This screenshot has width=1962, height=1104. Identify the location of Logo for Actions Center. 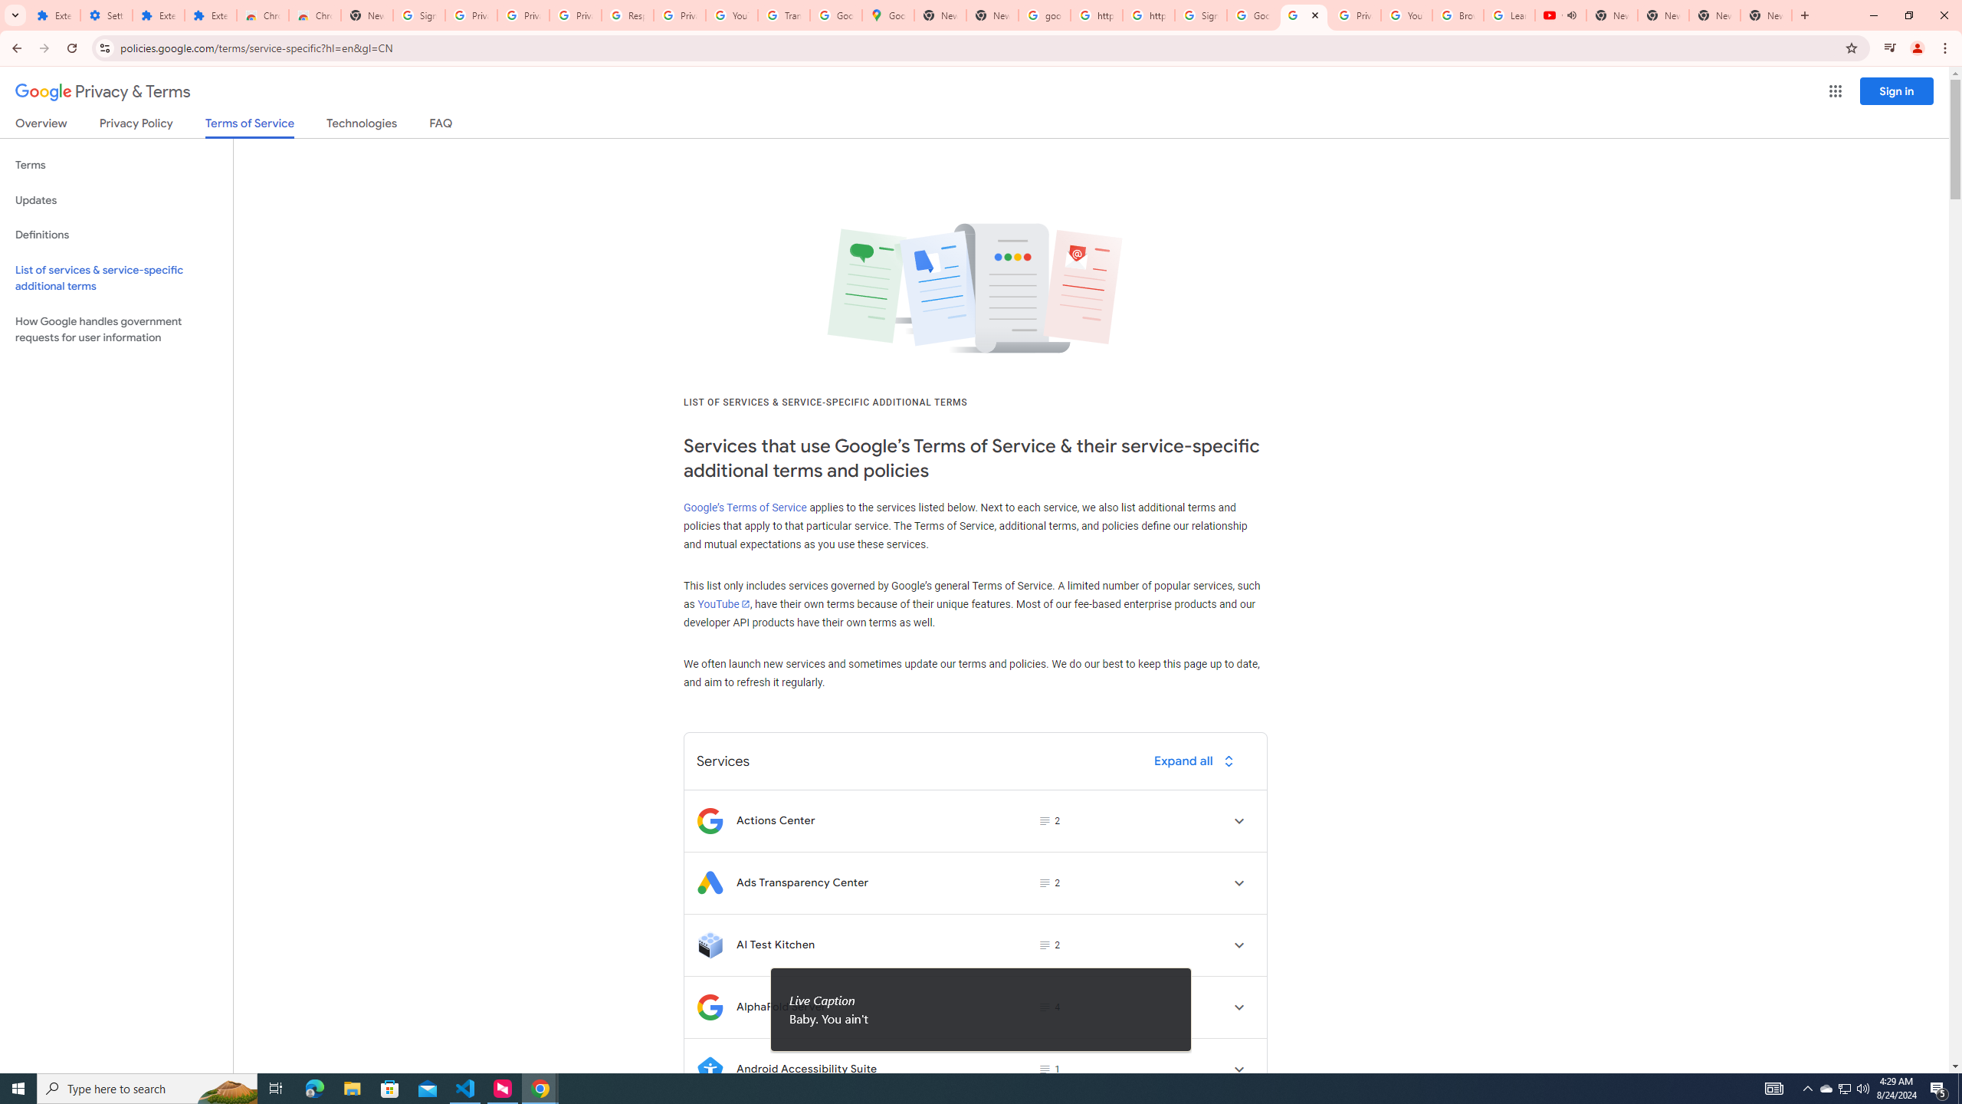
(710, 820).